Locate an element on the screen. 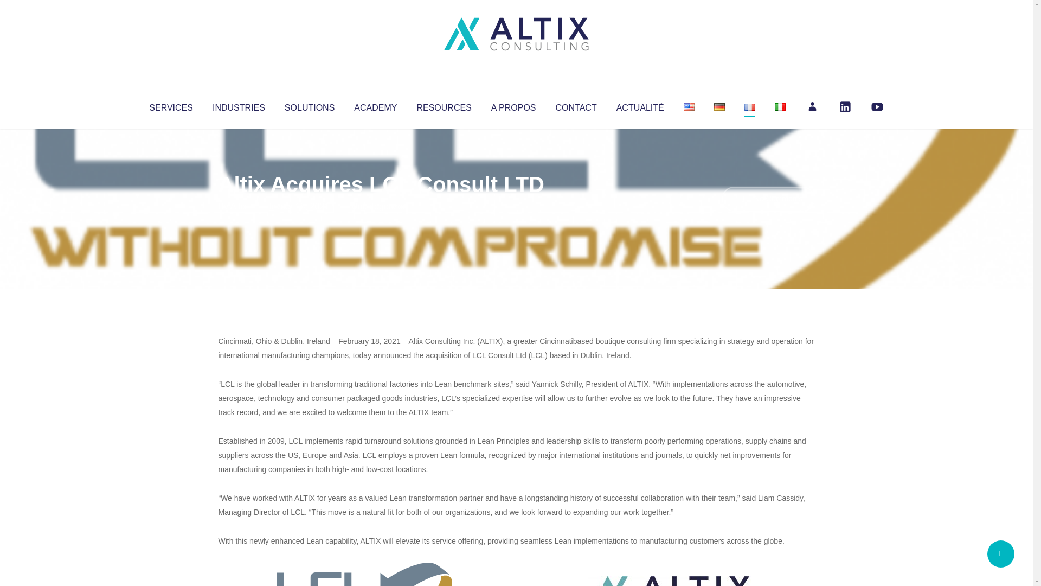 This screenshot has height=586, width=1041. INDUSTRIES is located at coordinates (239, 105).